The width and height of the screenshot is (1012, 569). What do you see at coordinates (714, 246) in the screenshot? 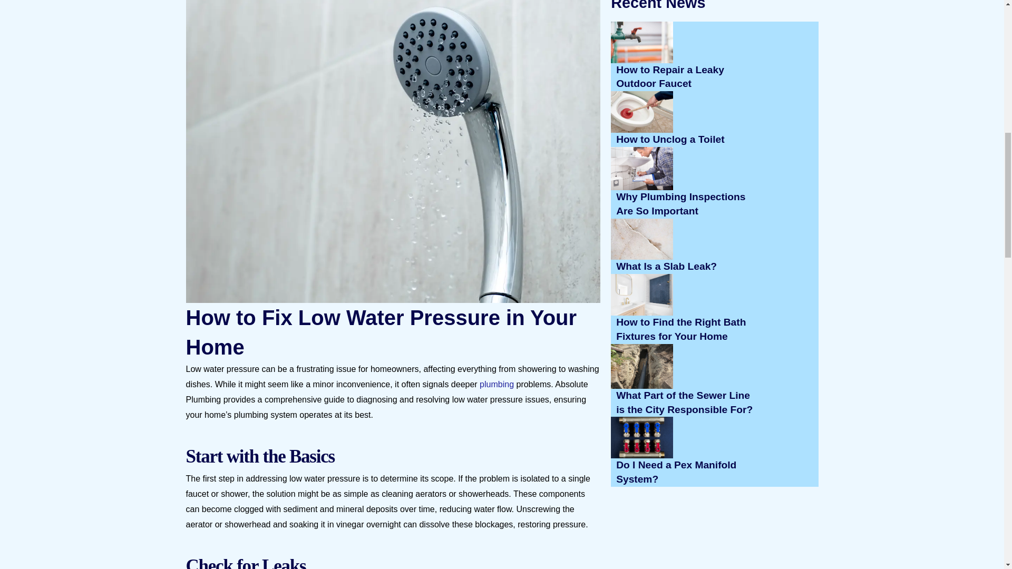
I see `What Is a Slab Leak?` at bounding box center [714, 246].